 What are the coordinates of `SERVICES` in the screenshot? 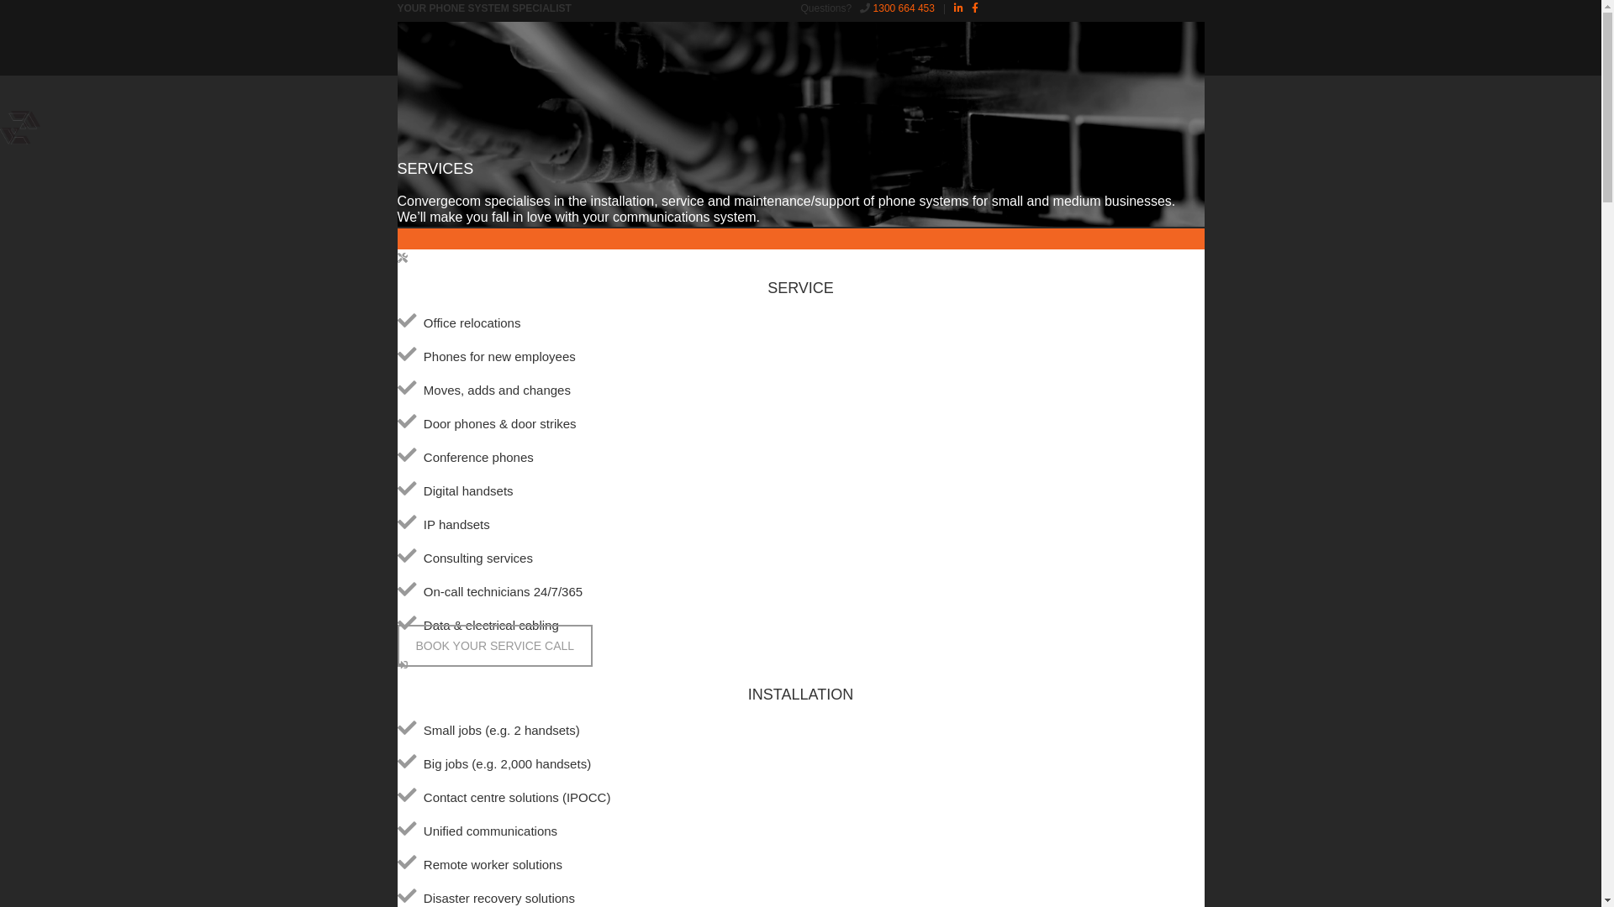 It's located at (538, 88).